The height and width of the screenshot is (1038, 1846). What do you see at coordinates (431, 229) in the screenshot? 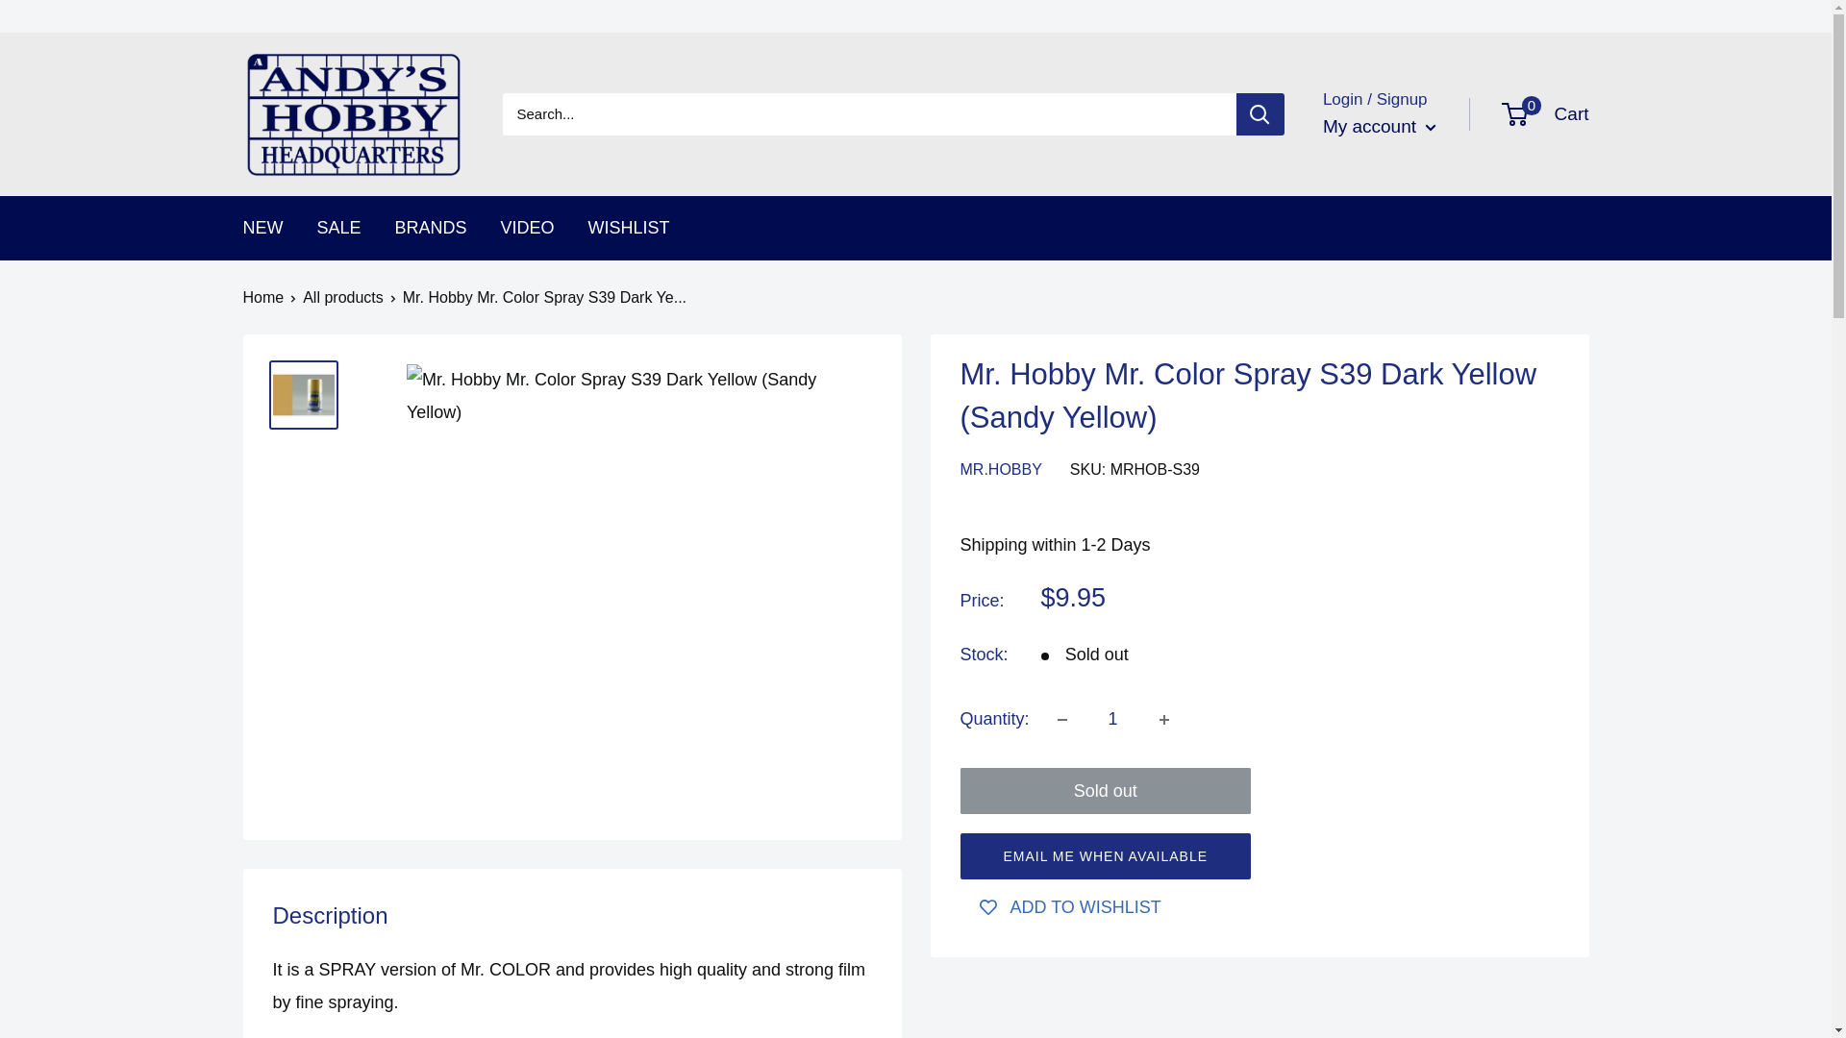
I see `BRANDS` at bounding box center [431, 229].